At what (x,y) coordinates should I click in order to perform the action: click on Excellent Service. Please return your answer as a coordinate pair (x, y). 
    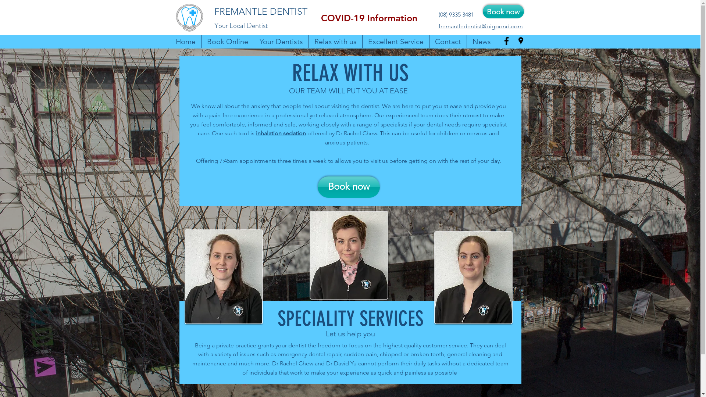
    Looking at the image, I should click on (396, 42).